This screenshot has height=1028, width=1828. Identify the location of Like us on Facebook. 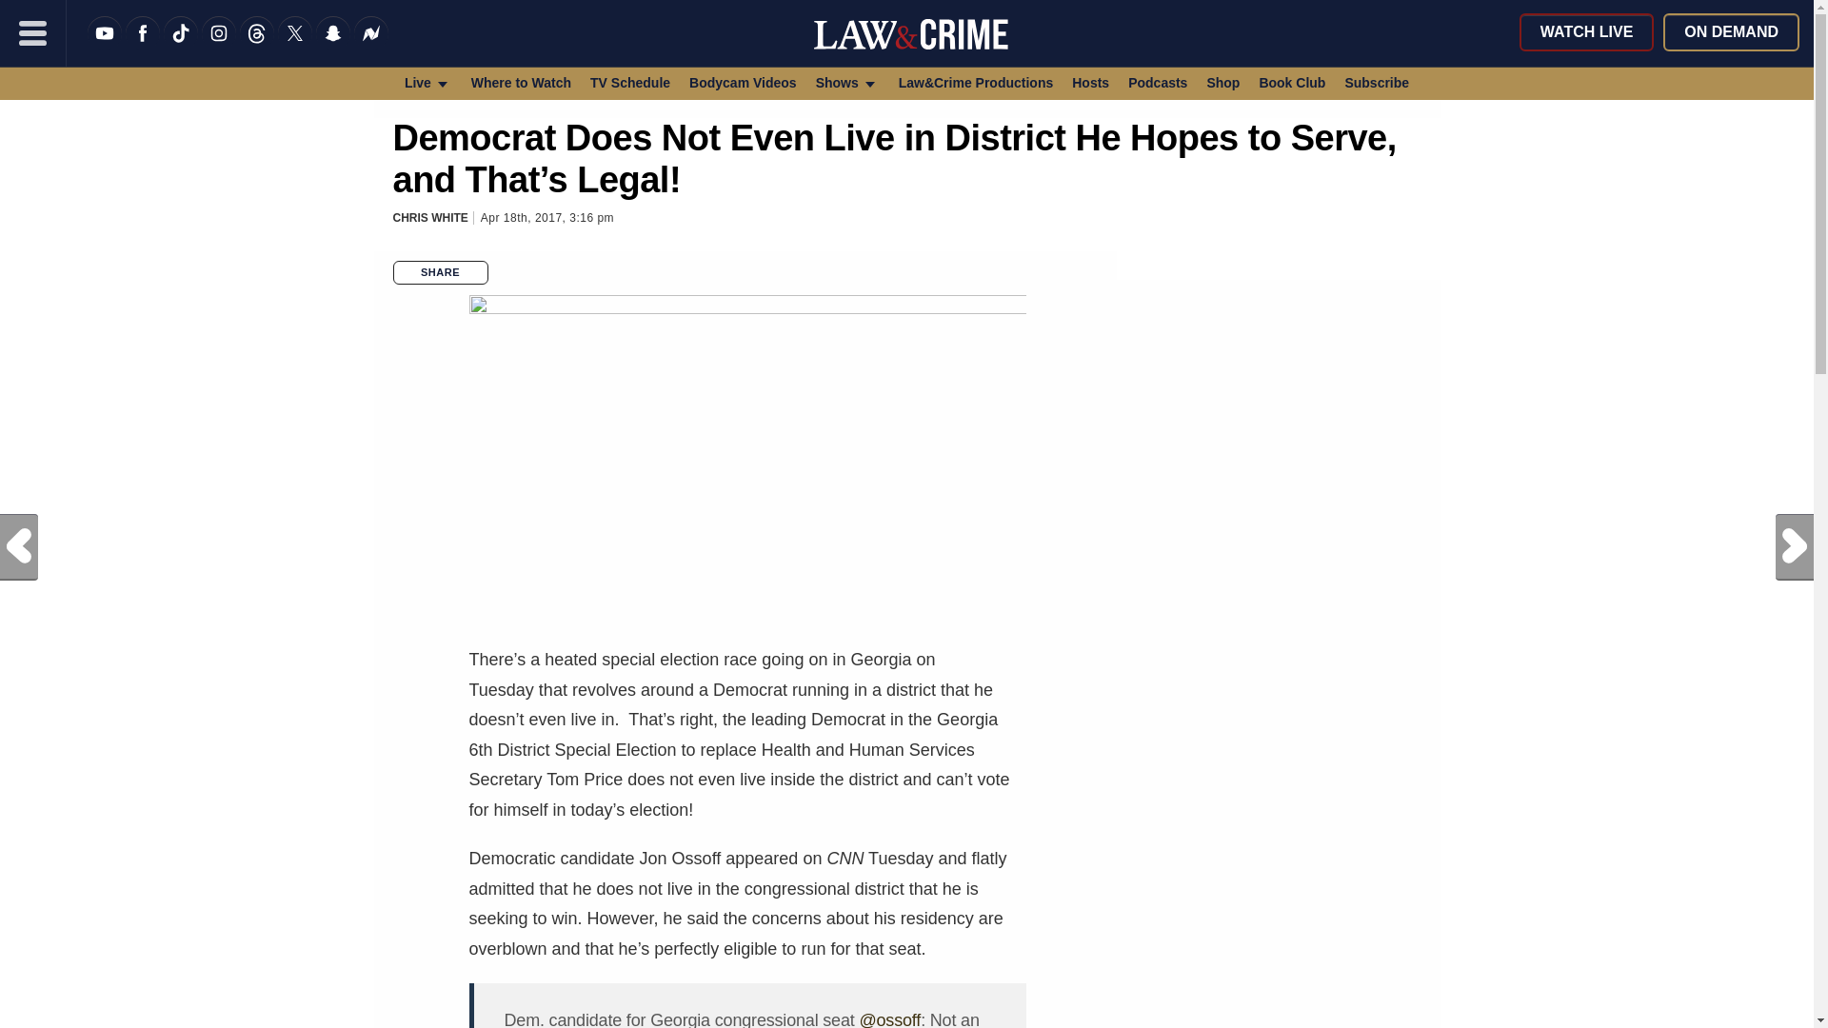
(143, 45).